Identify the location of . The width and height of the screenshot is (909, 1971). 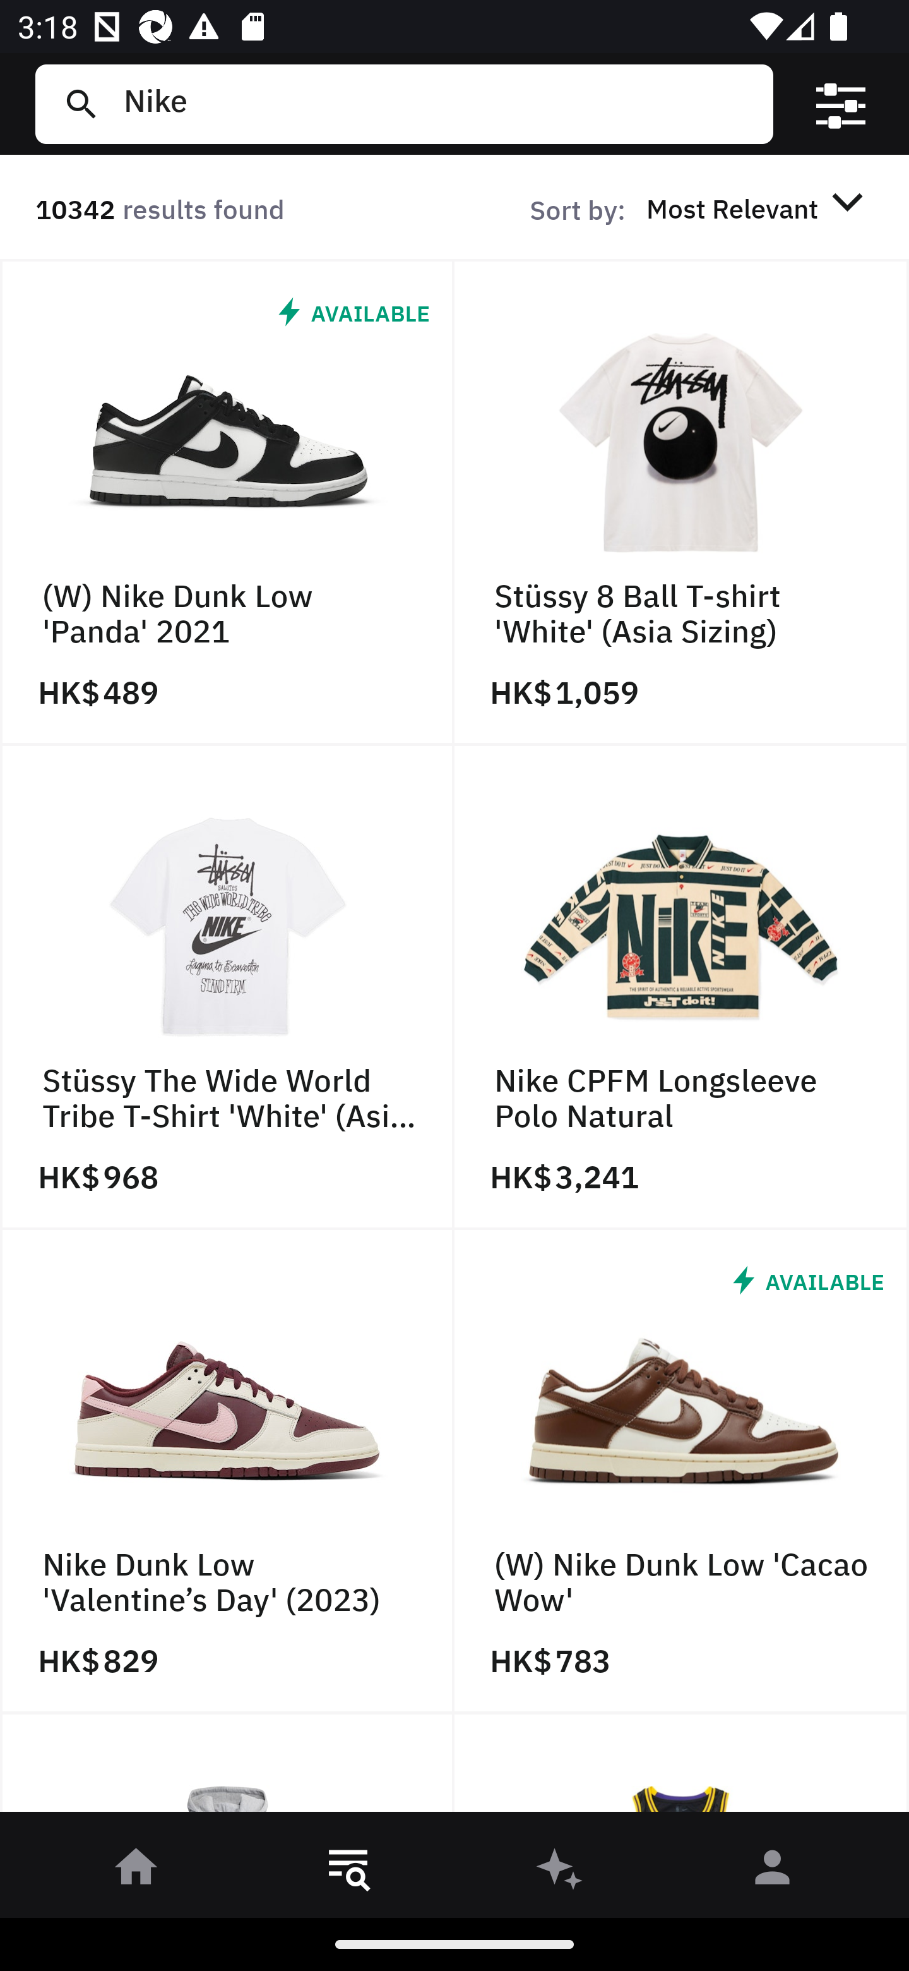
(841, 104).